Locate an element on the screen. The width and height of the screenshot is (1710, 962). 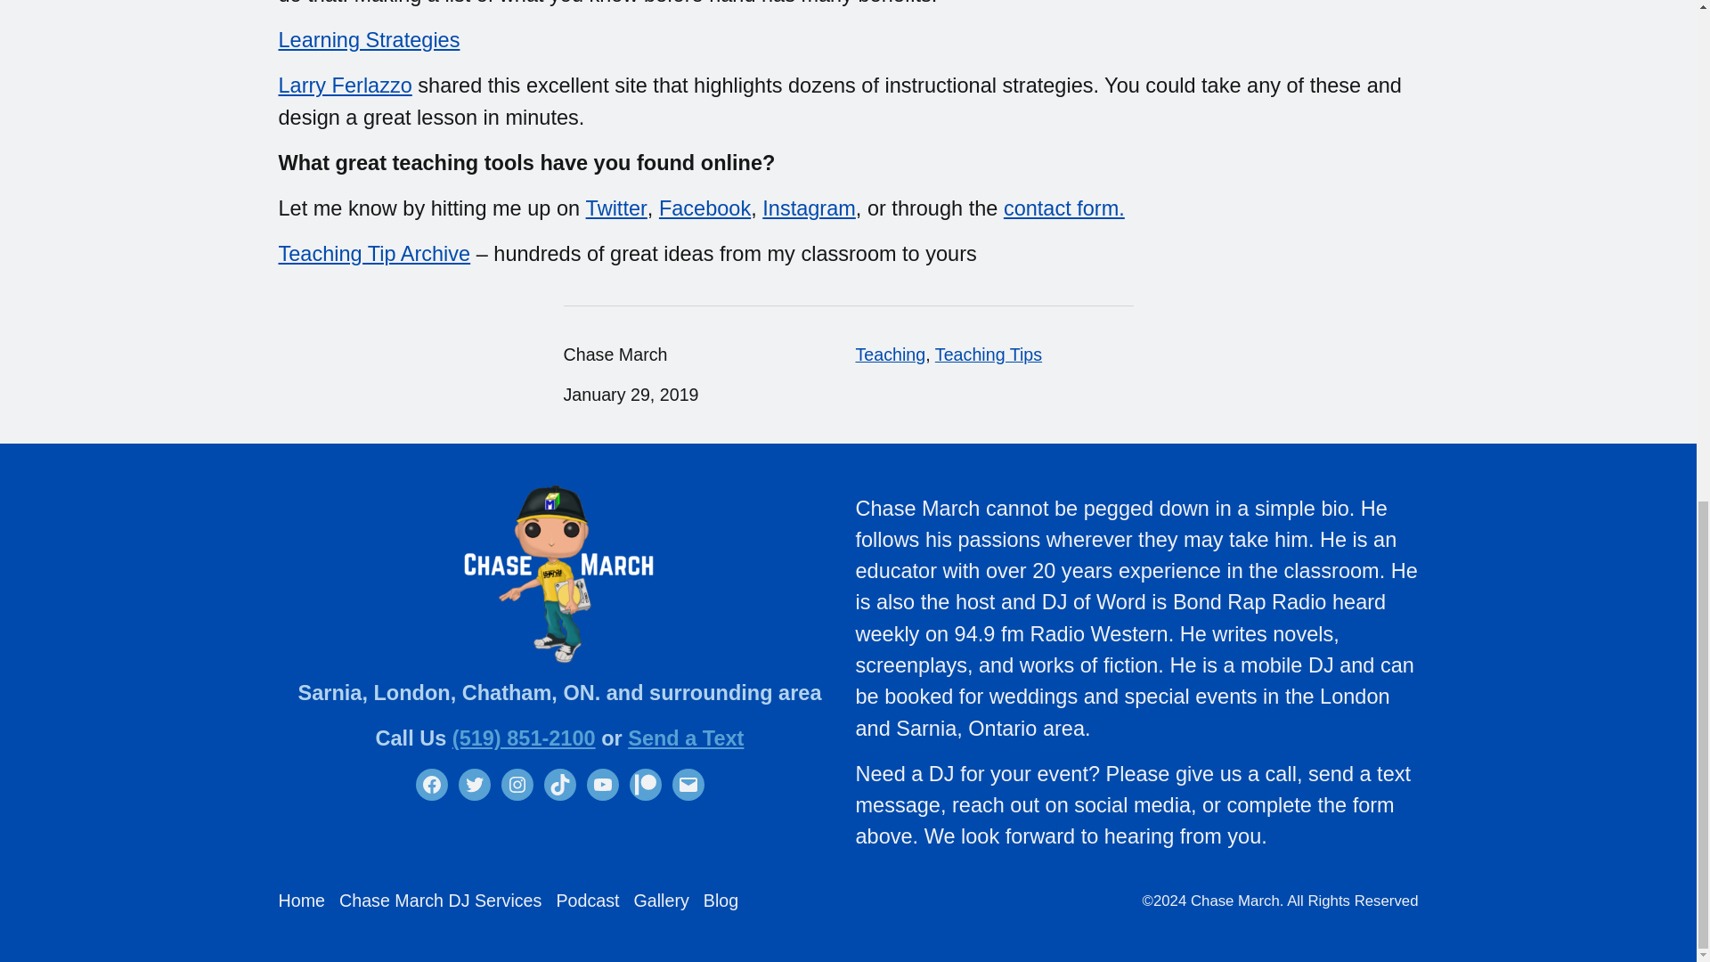
Instagram is located at coordinates (517, 784).